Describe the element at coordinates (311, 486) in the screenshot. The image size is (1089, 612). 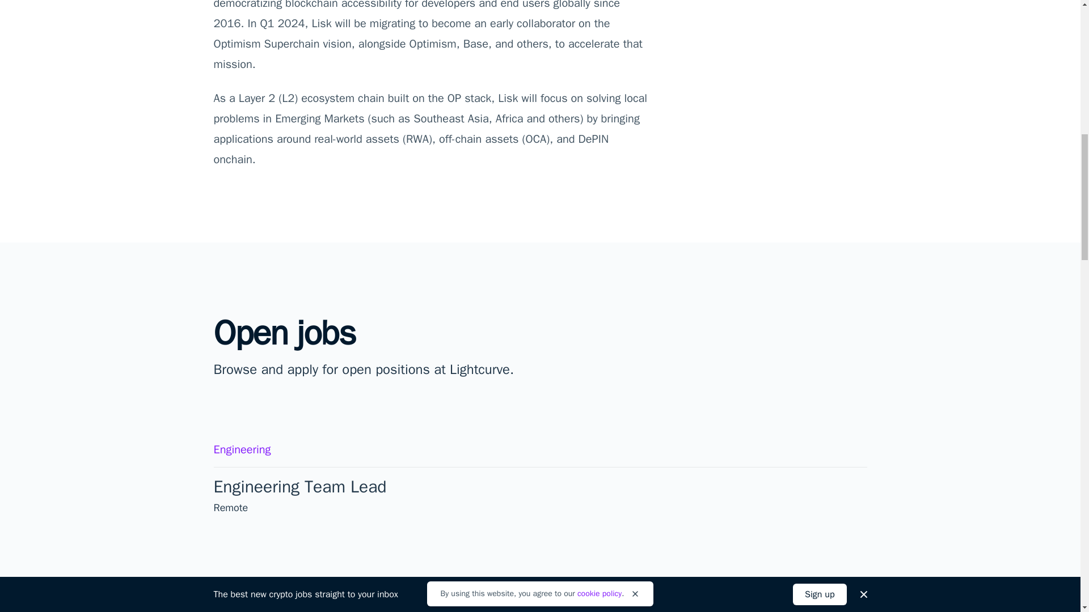
I see `Engineering Team Lead` at that location.